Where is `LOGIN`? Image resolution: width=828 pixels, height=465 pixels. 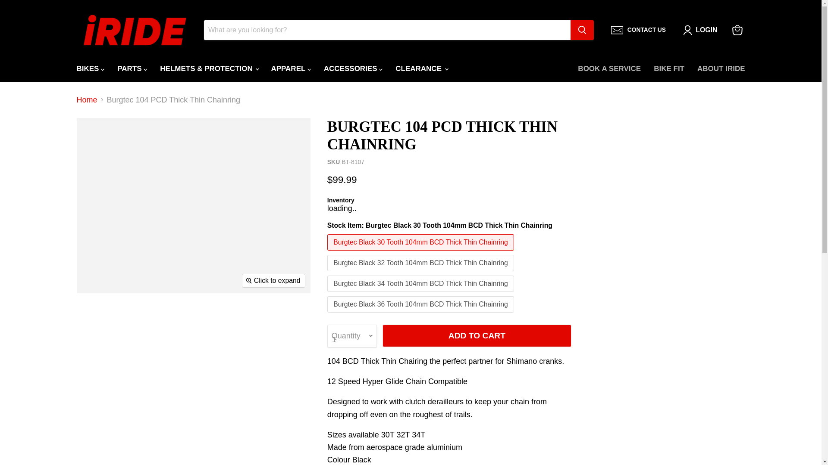 LOGIN is located at coordinates (706, 30).